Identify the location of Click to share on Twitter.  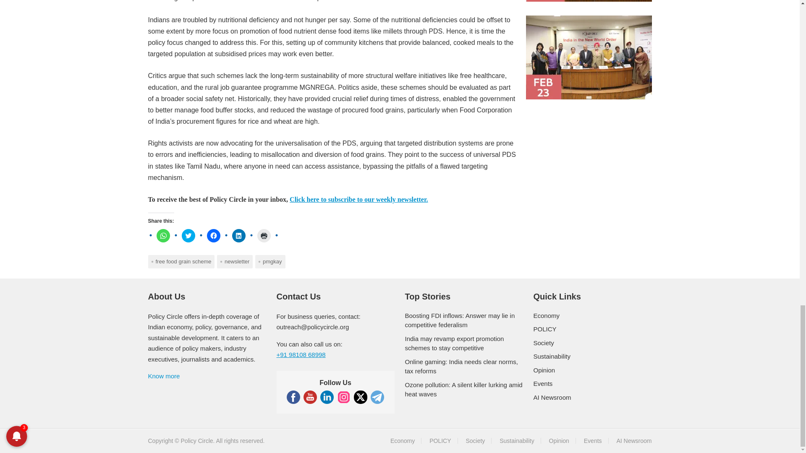
(188, 236).